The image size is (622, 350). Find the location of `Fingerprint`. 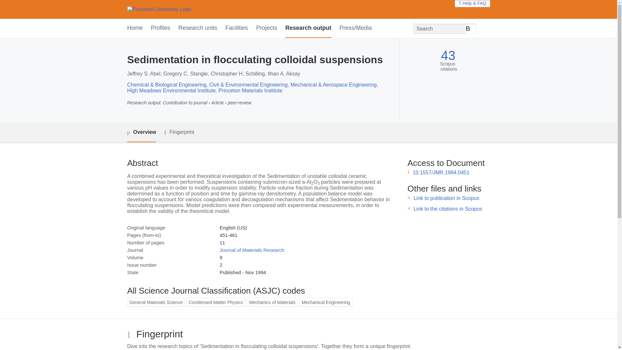

Fingerprint is located at coordinates (179, 132).